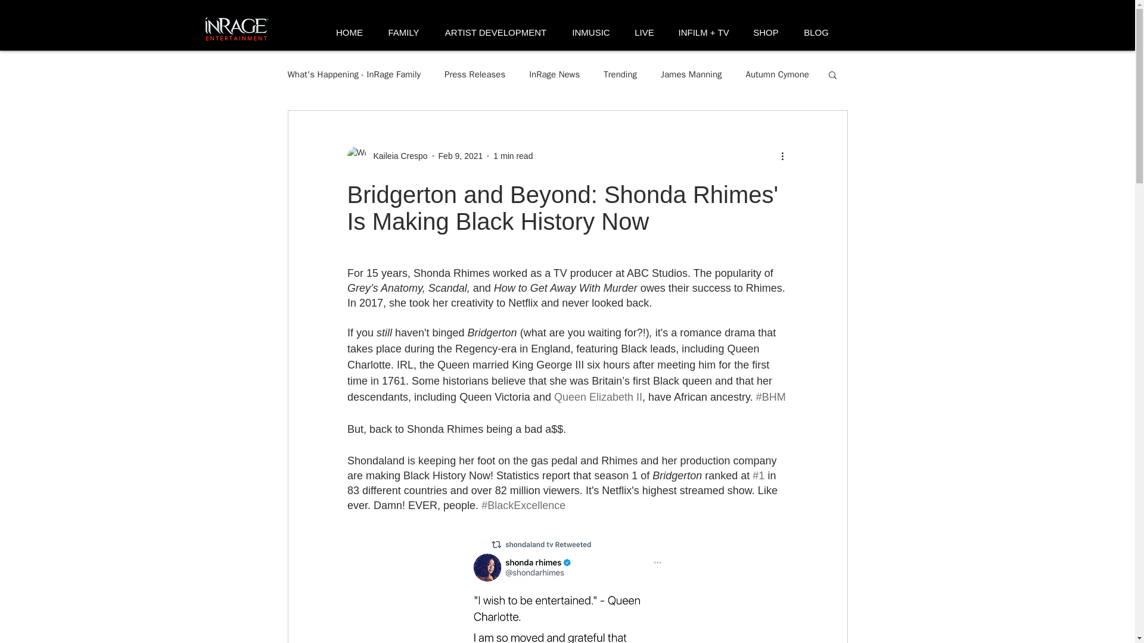 The height and width of the screenshot is (643, 1144). I want to click on LIVE, so click(643, 32).